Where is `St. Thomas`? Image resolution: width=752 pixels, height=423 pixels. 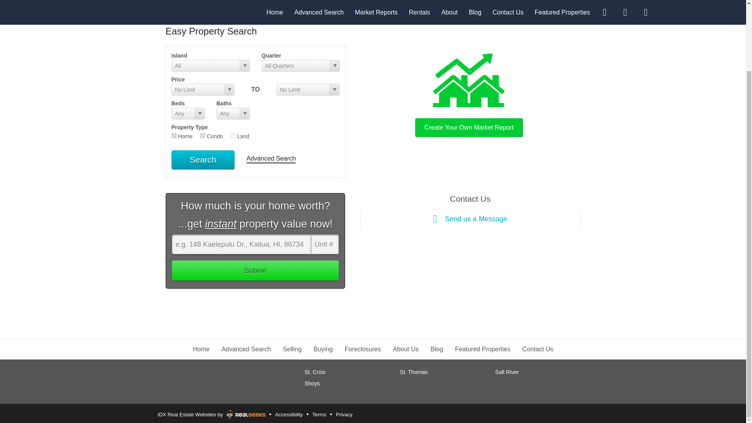 St. Thomas is located at coordinates (414, 372).